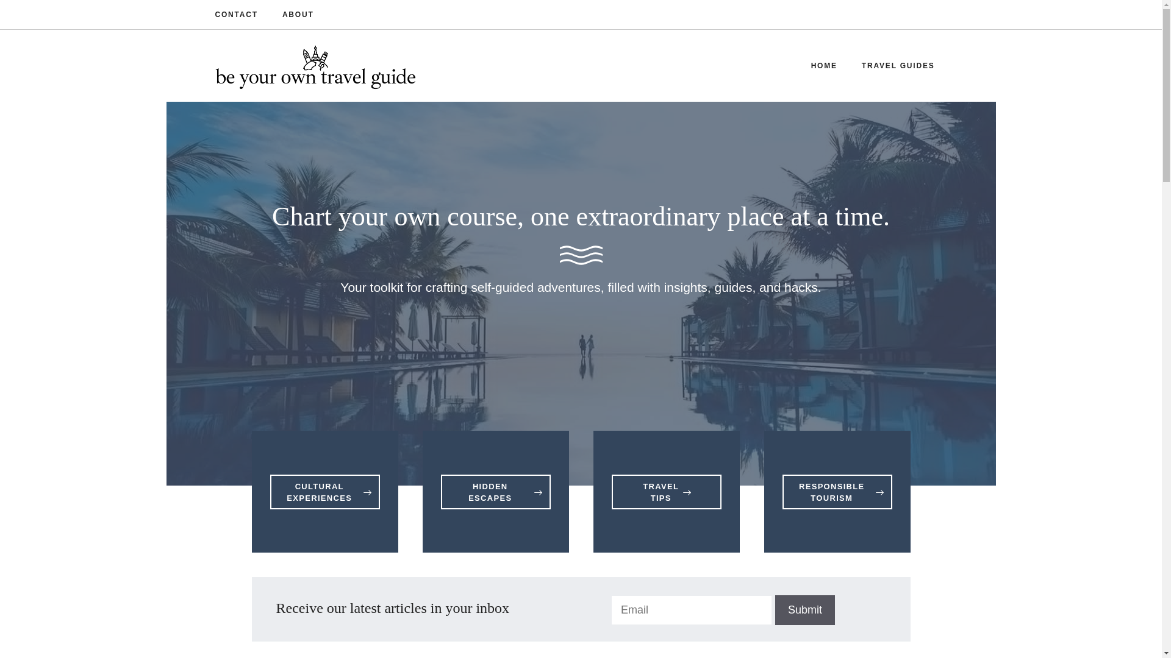  What do you see at coordinates (898, 66) in the screenshot?
I see `TRAVEL GUIDES` at bounding box center [898, 66].